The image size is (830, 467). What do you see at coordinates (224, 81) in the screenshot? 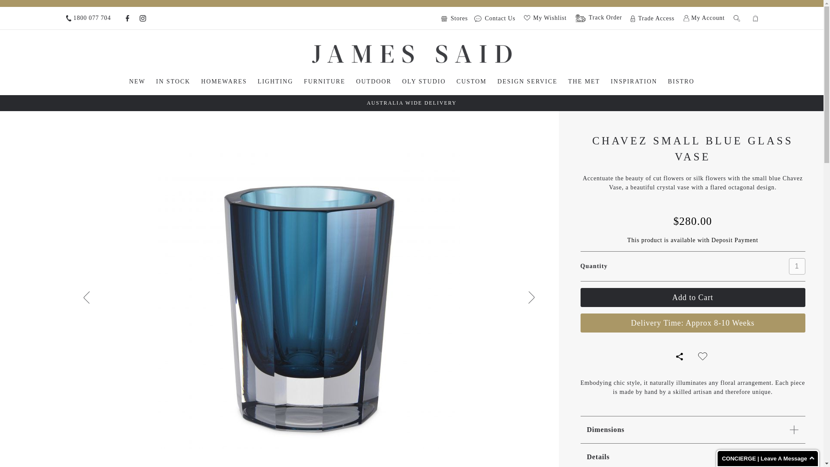
I see `HOMEWARES` at bounding box center [224, 81].